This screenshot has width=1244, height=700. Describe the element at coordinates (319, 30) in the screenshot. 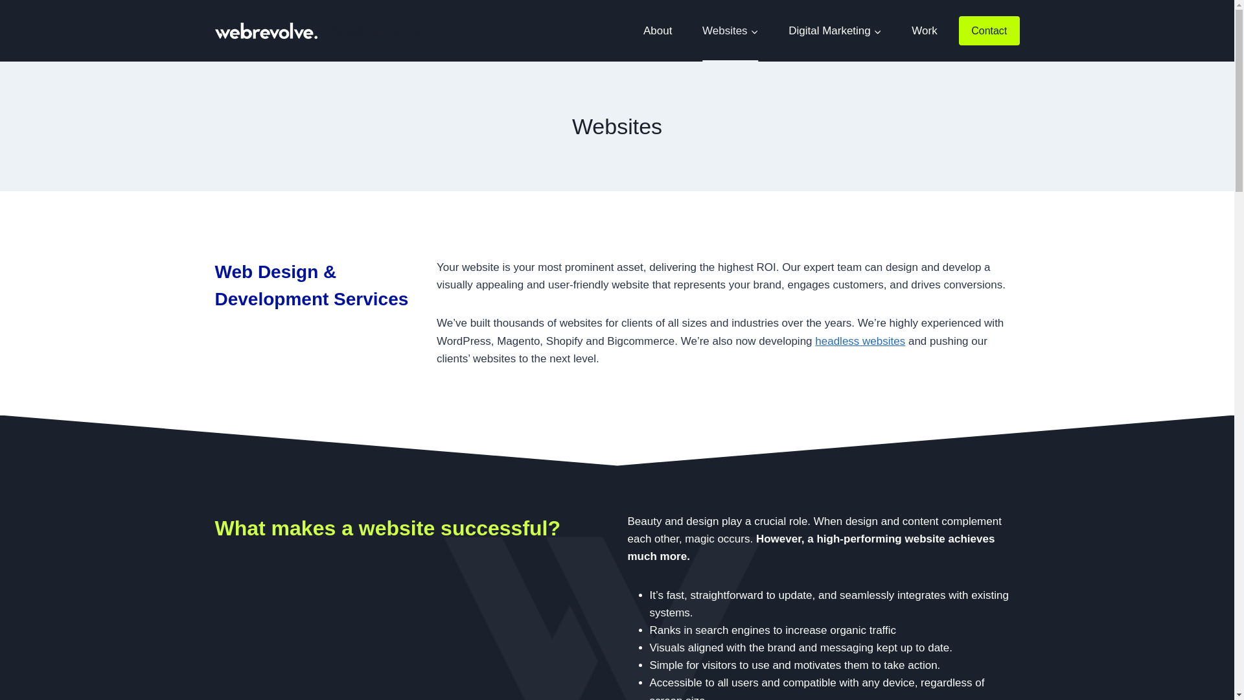

I see `Webrevolve` at that location.